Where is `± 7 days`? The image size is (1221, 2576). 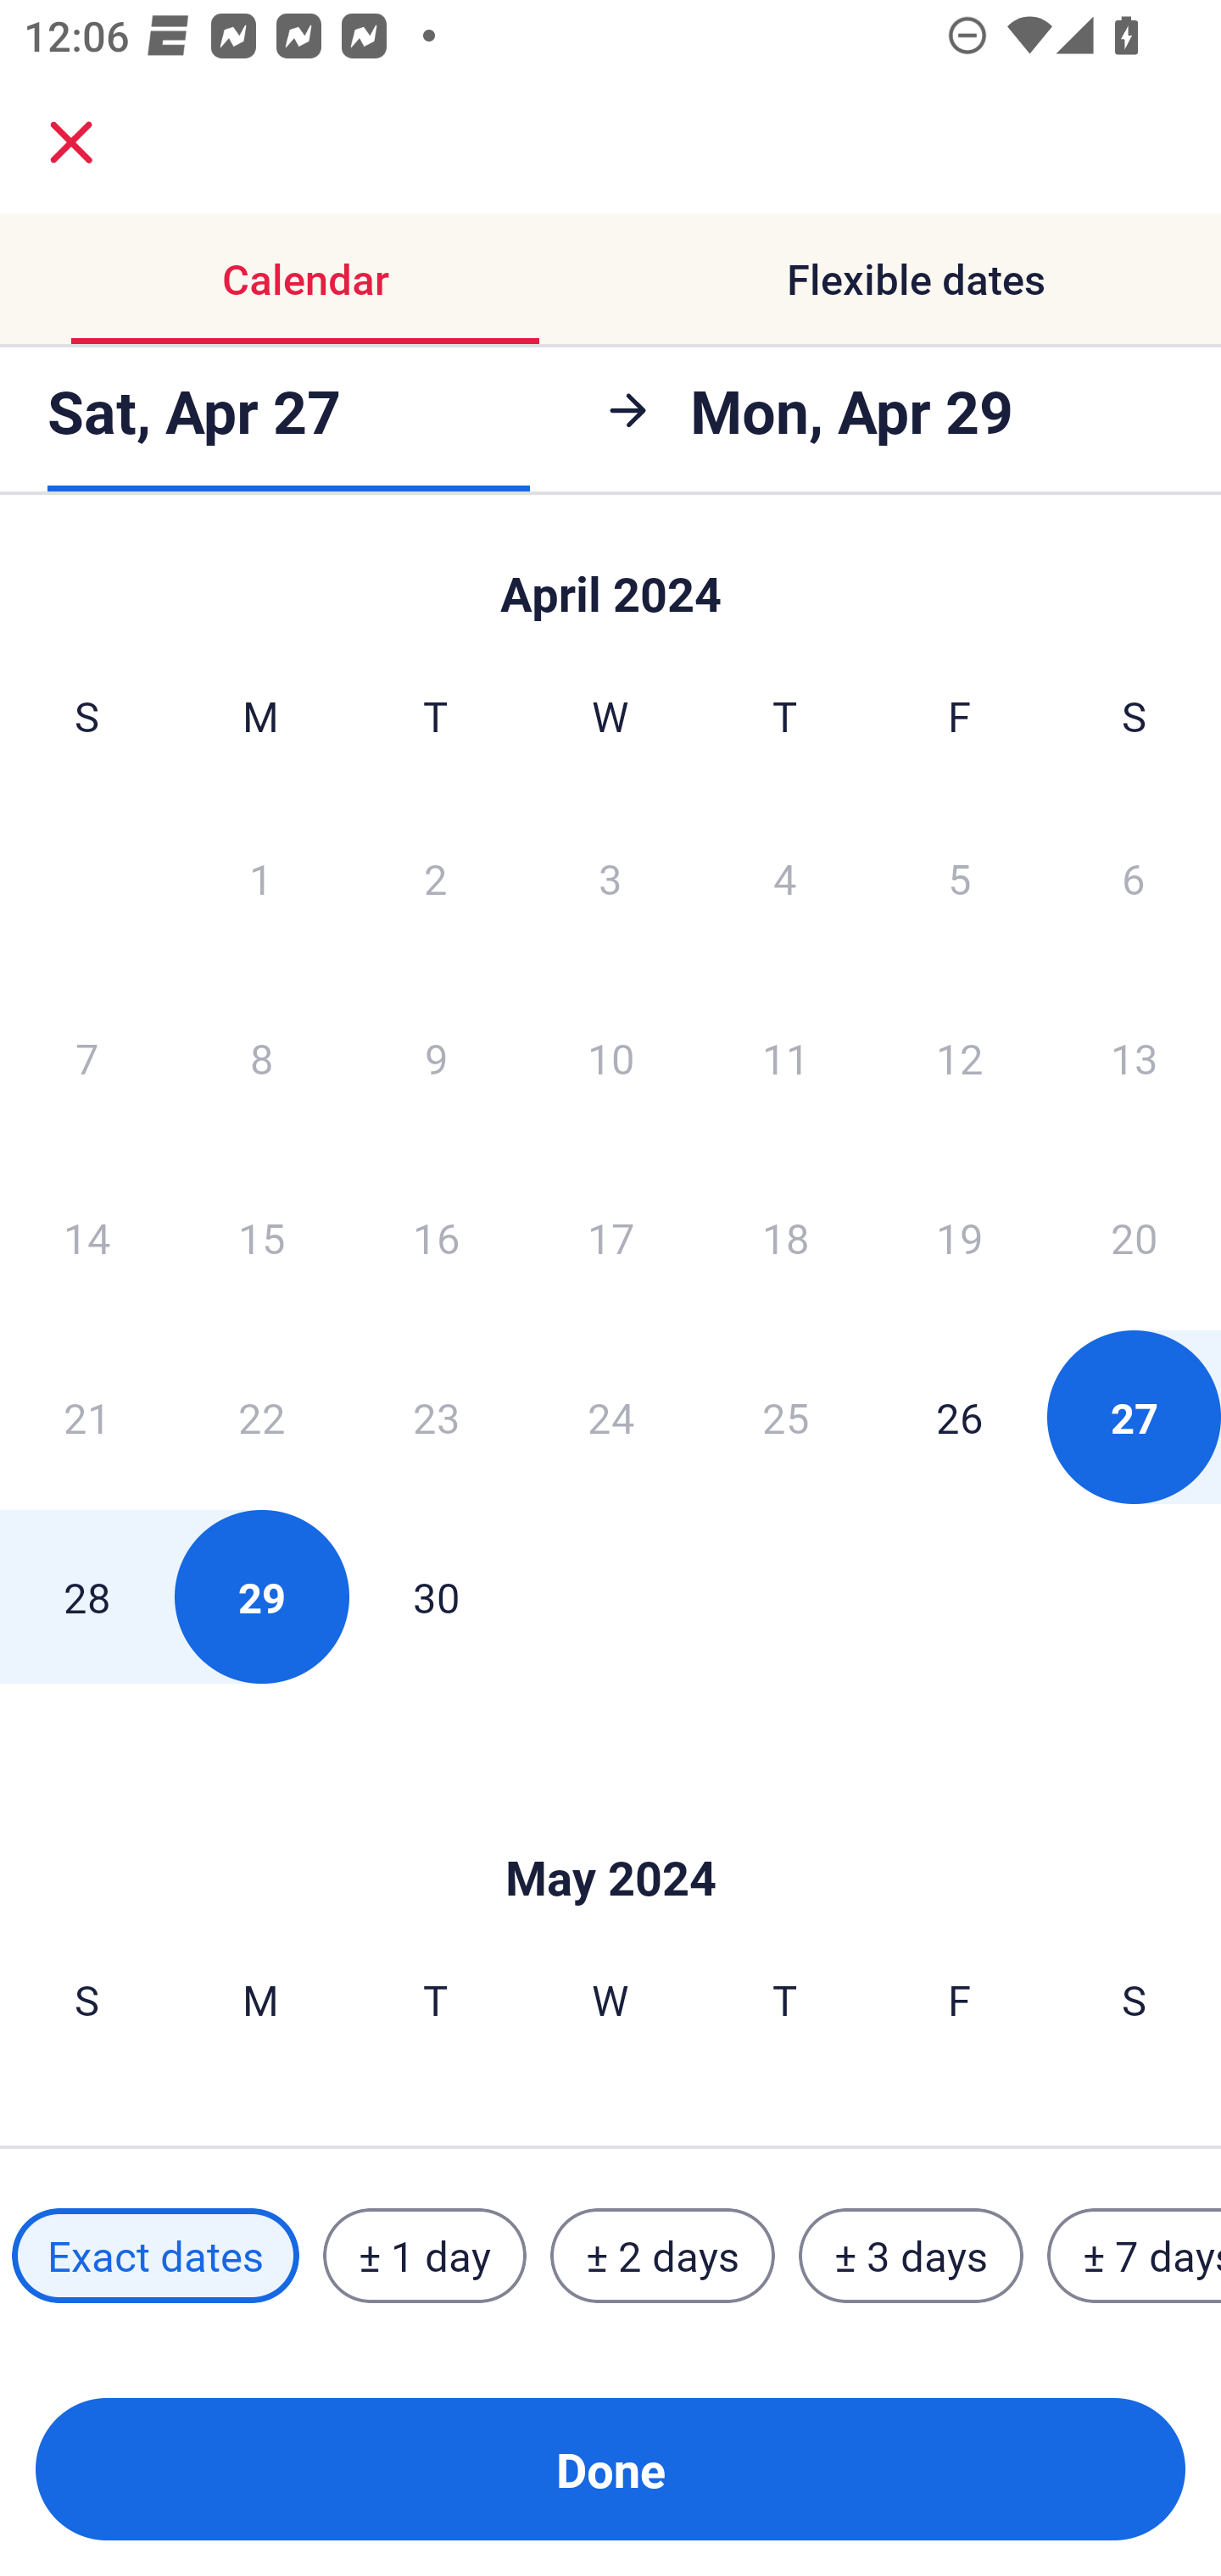
± 7 days is located at coordinates (1135, 2255).